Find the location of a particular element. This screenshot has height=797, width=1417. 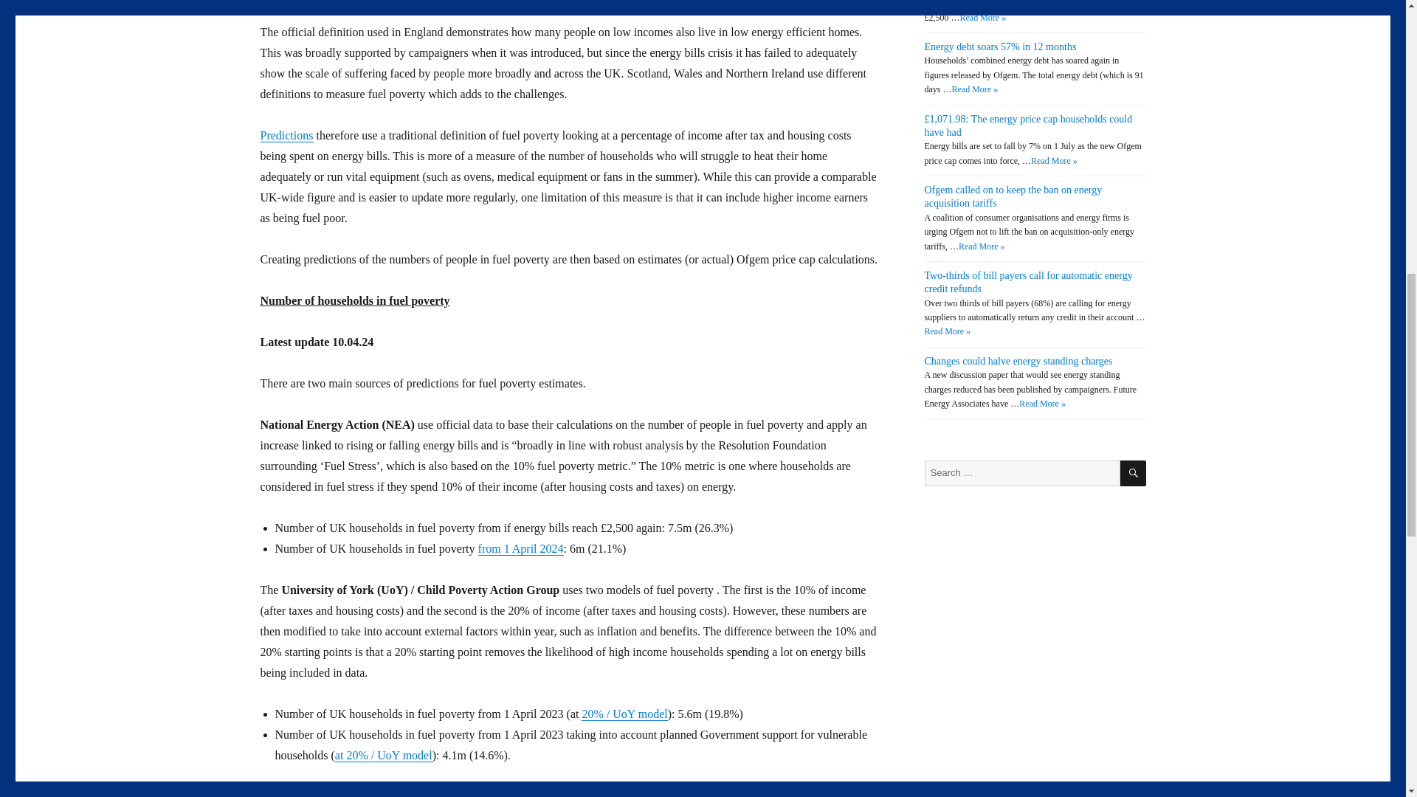

SEARCH is located at coordinates (1134, 473).